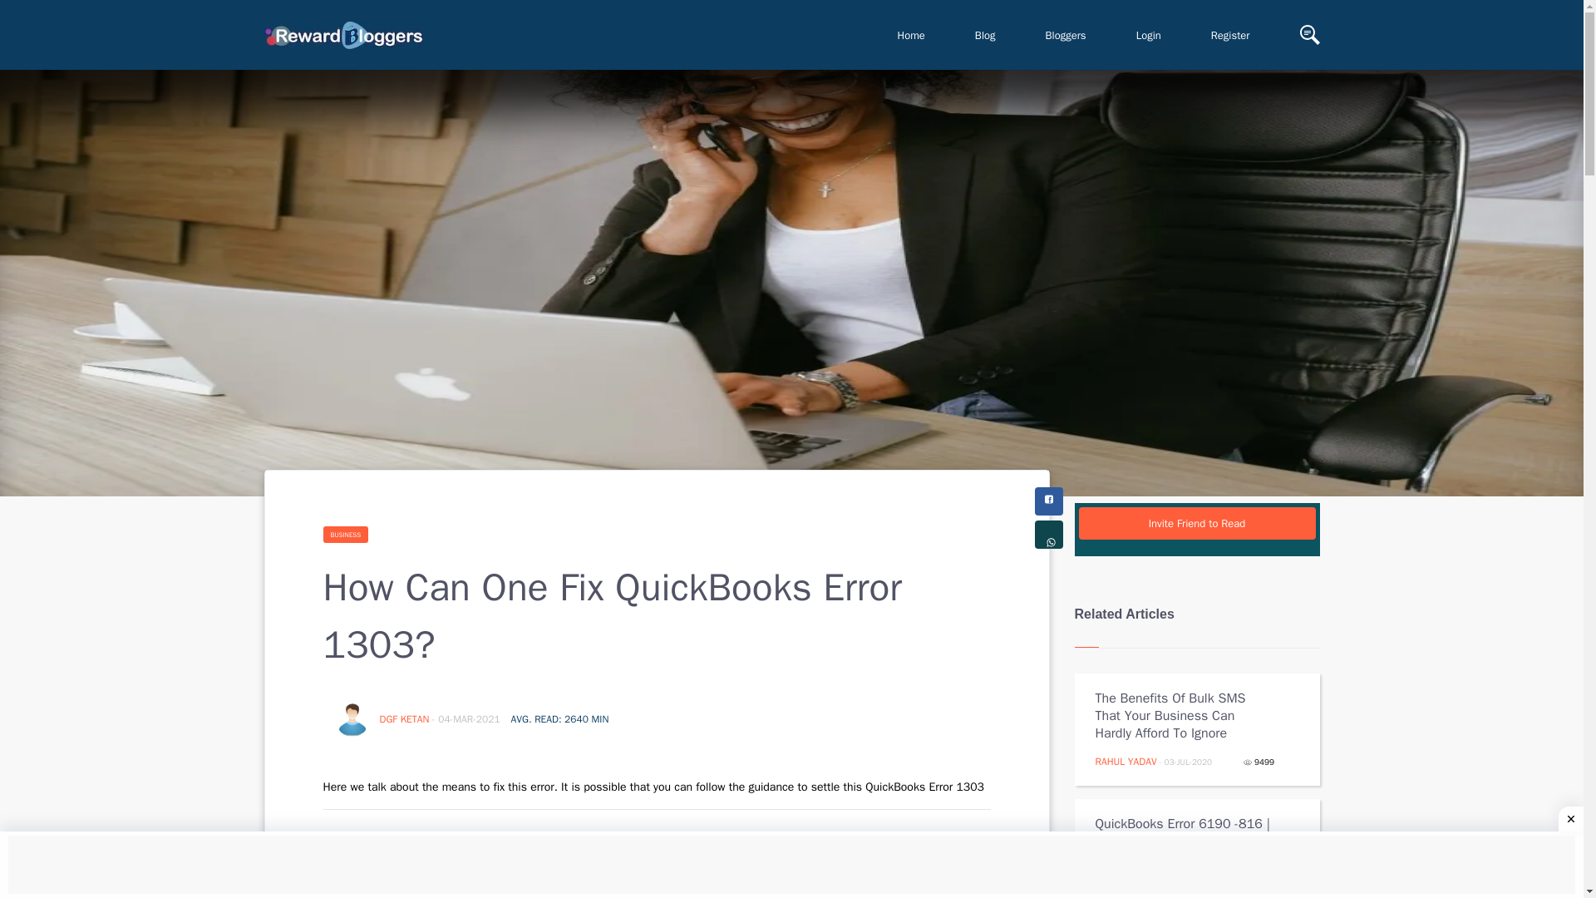  Describe the element at coordinates (1197, 524) in the screenshot. I see `Invite Friend to Read` at that location.